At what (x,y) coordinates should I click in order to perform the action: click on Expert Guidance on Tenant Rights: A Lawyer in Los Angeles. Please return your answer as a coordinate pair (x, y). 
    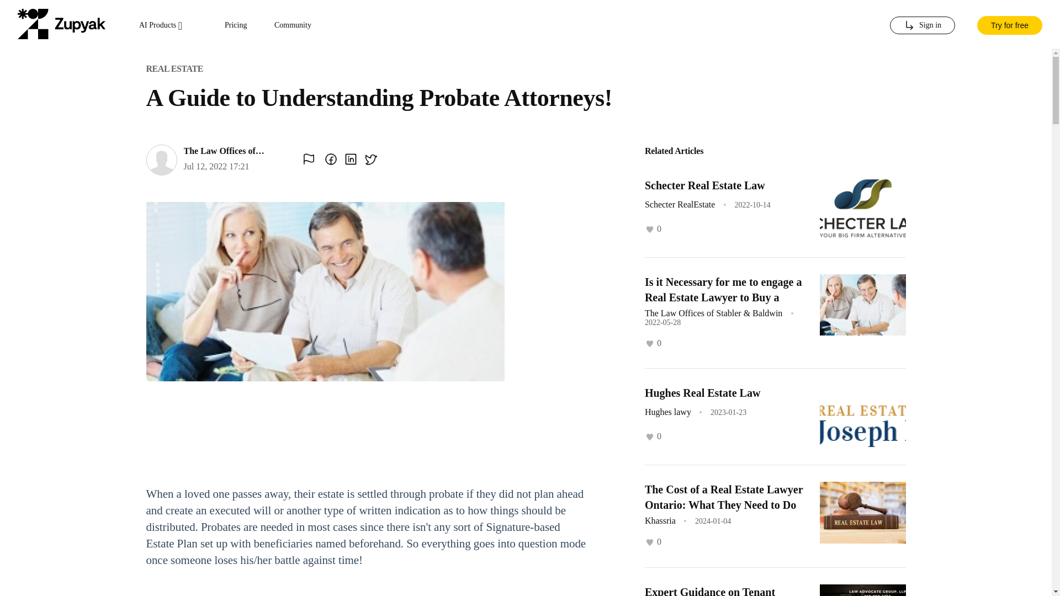
    Looking at the image, I should click on (721, 590).